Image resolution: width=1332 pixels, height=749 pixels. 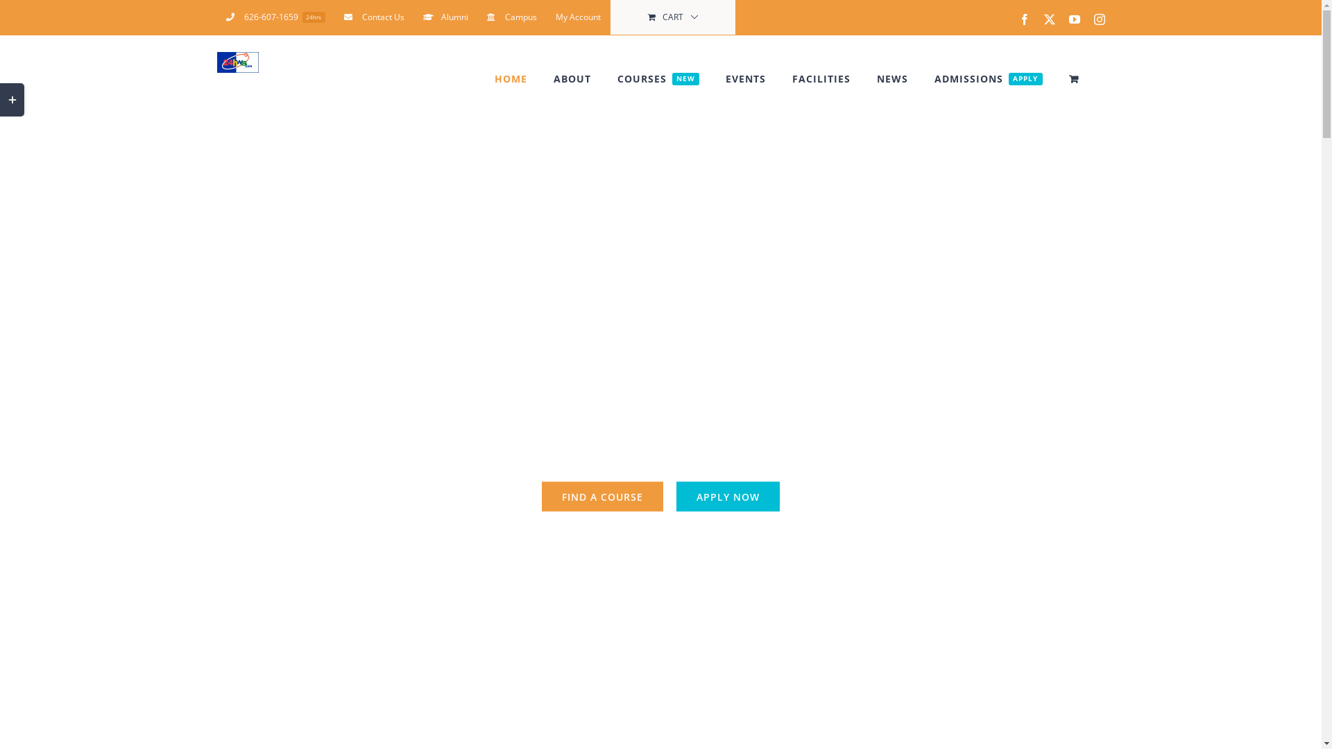 What do you see at coordinates (746, 79) in the screenshot?
I see `EVENTS` at bounding box center [746, 79].